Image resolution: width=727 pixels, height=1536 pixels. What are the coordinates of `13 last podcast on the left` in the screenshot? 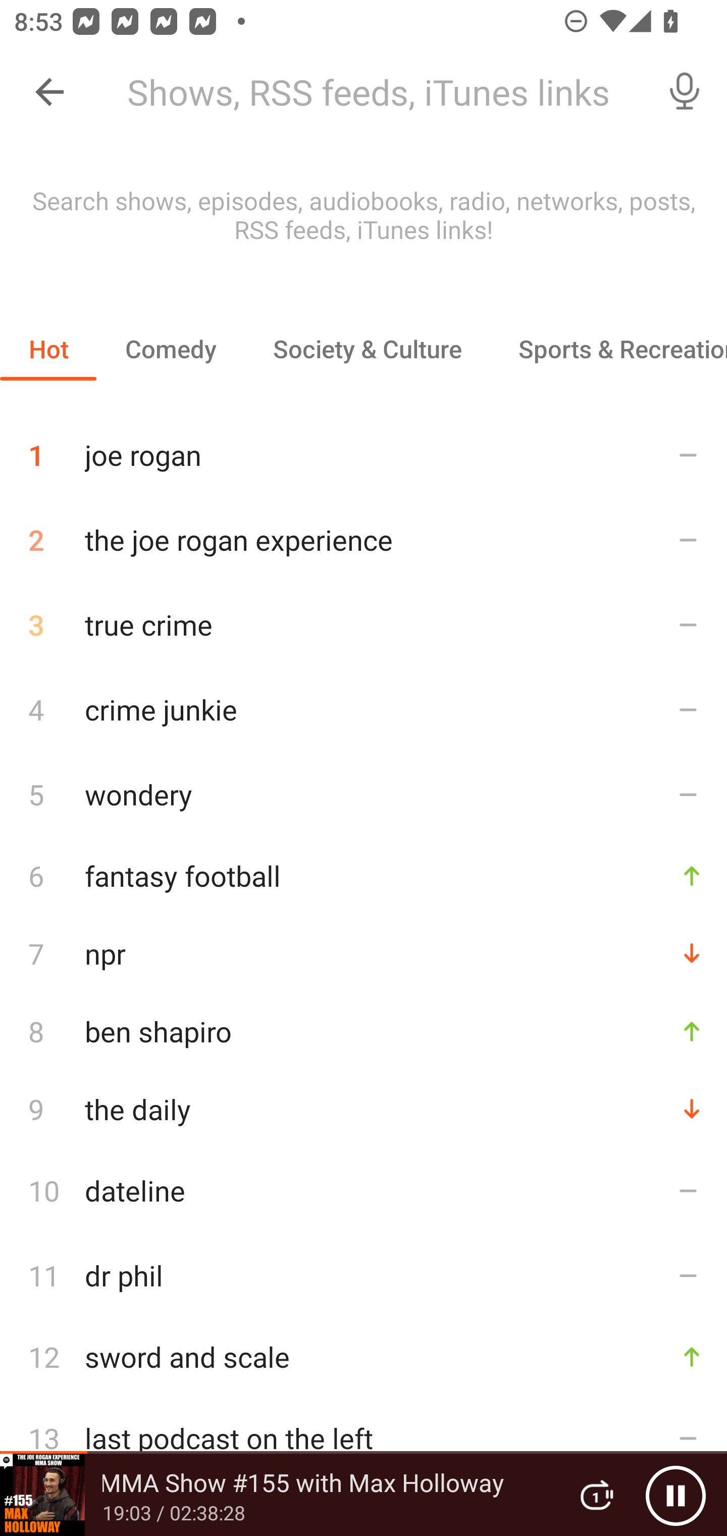 It's located at (363, 1438).